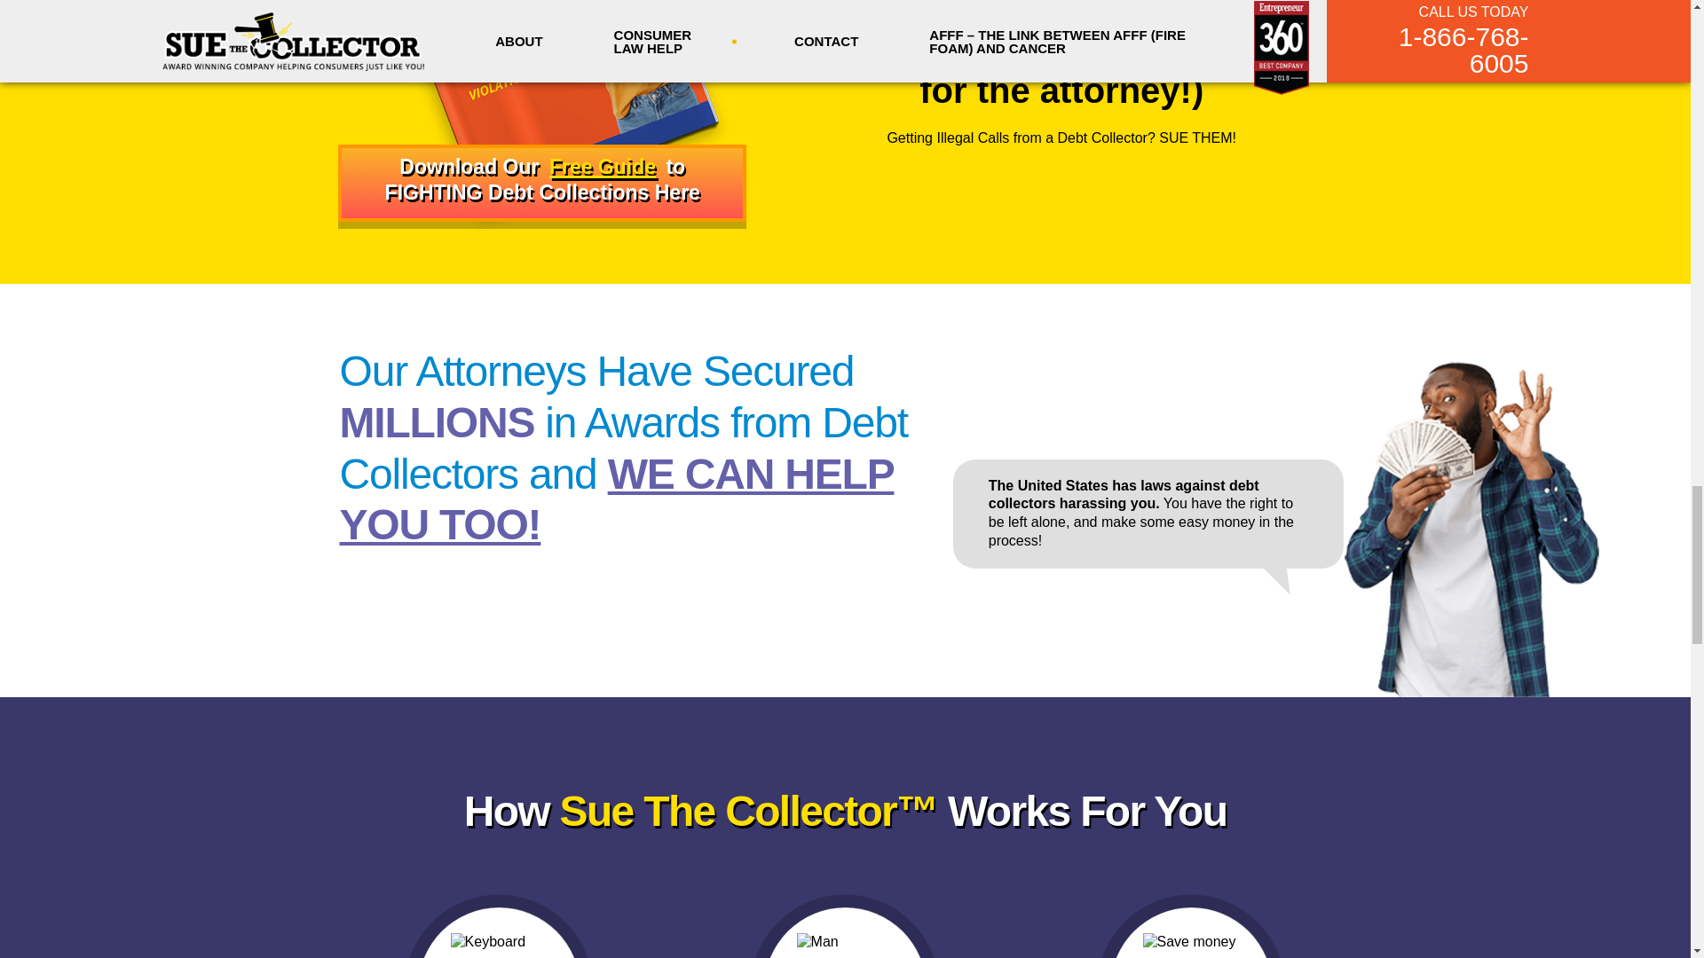 This screenshot has height=958, width=1704. What do you see at coordinates (1191, 946) in the screenshot?
I see `Save Money` at bounding box center [1191, 946].